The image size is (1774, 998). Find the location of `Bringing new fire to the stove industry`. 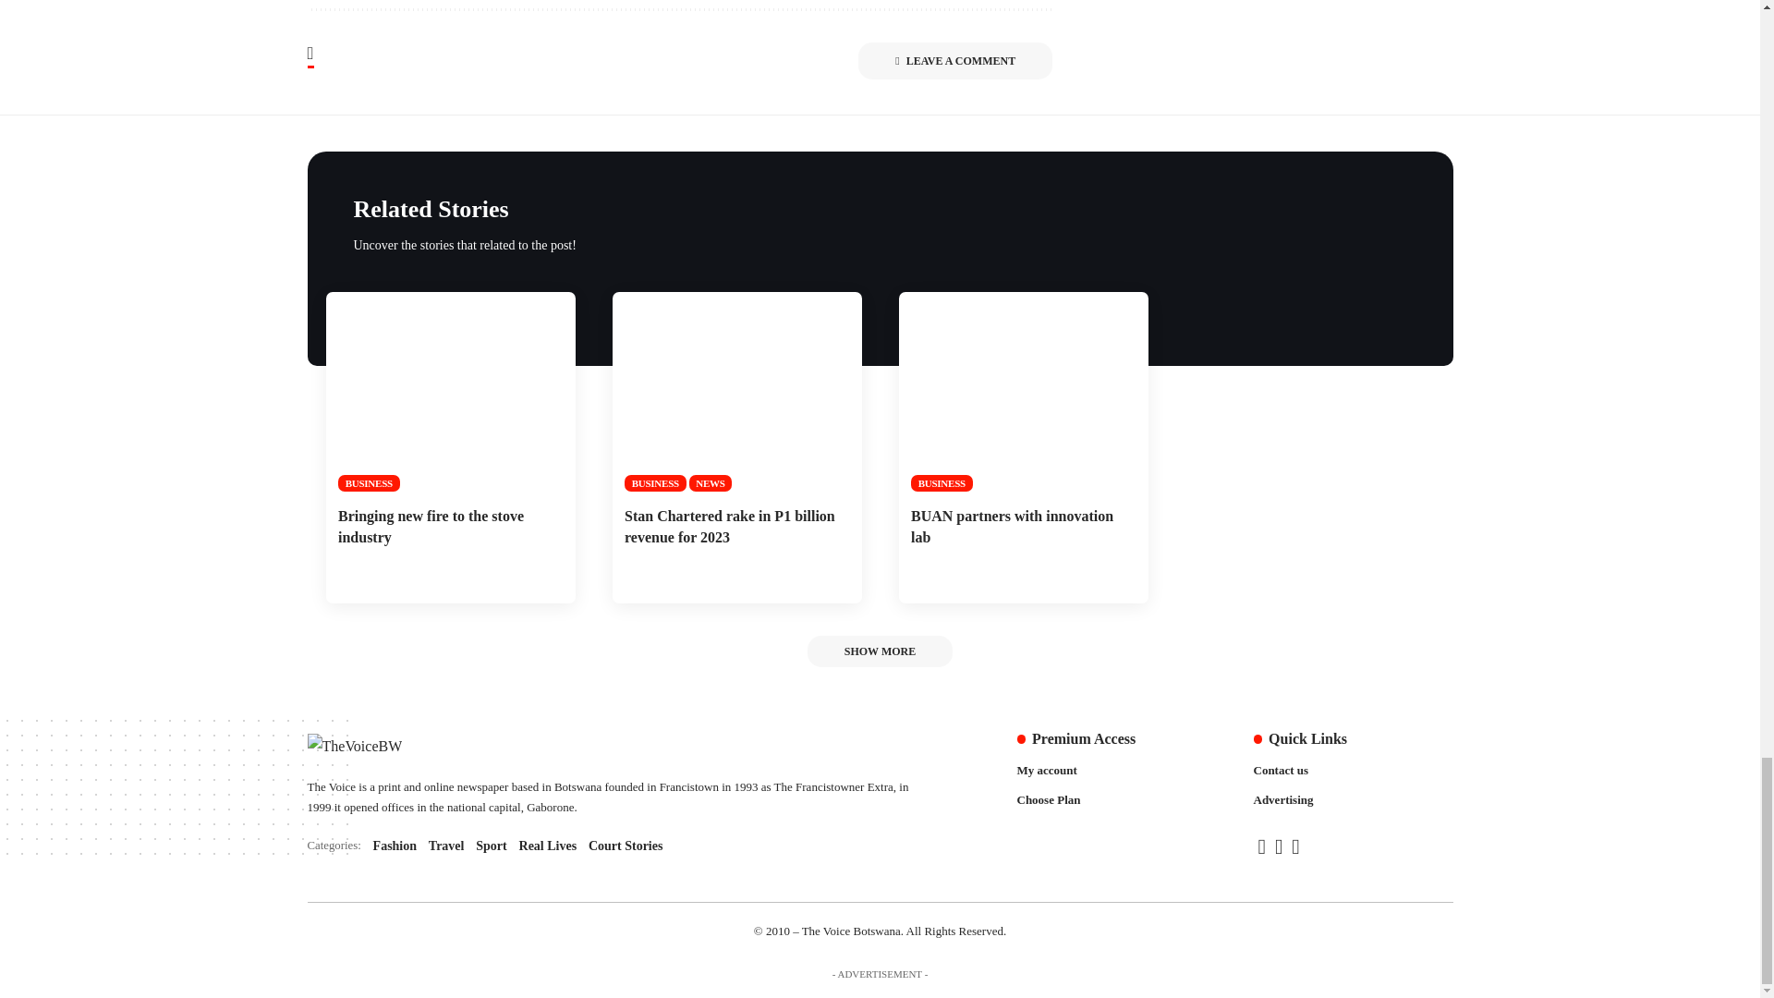

Bringing new fire to the stove industry is located at coordinates (449, 392).